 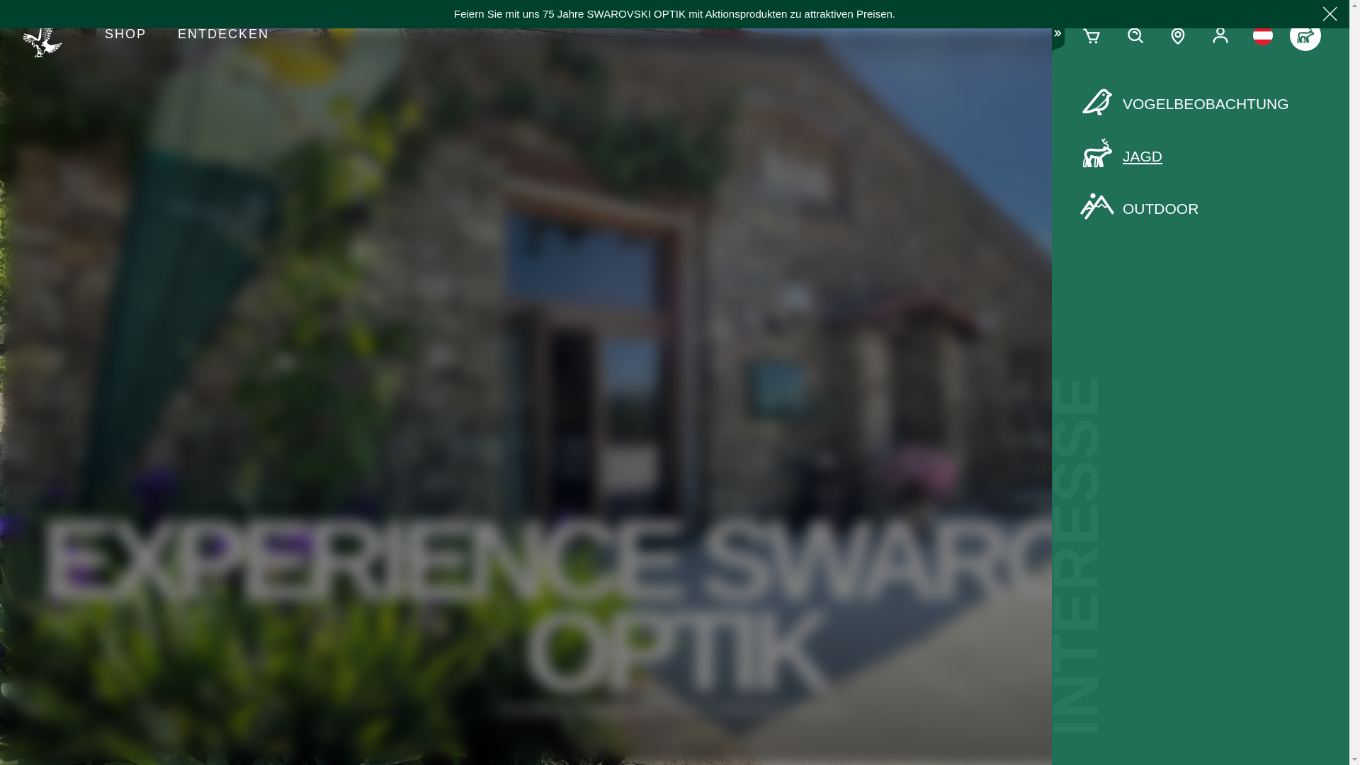 What do you see at coordinates (1092, 35) in the screenshot?
I see `WARENKORB` at bounding box center [1092, 35].